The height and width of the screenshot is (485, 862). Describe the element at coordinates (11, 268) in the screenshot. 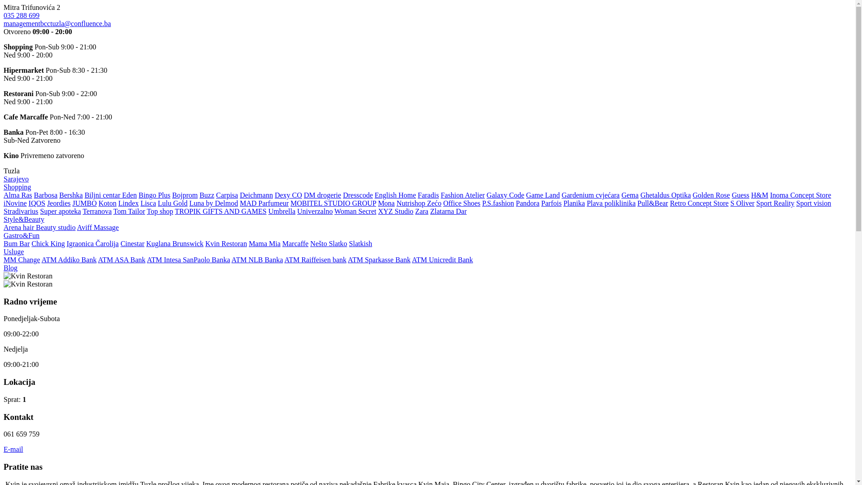

I see `Blog` at that location.